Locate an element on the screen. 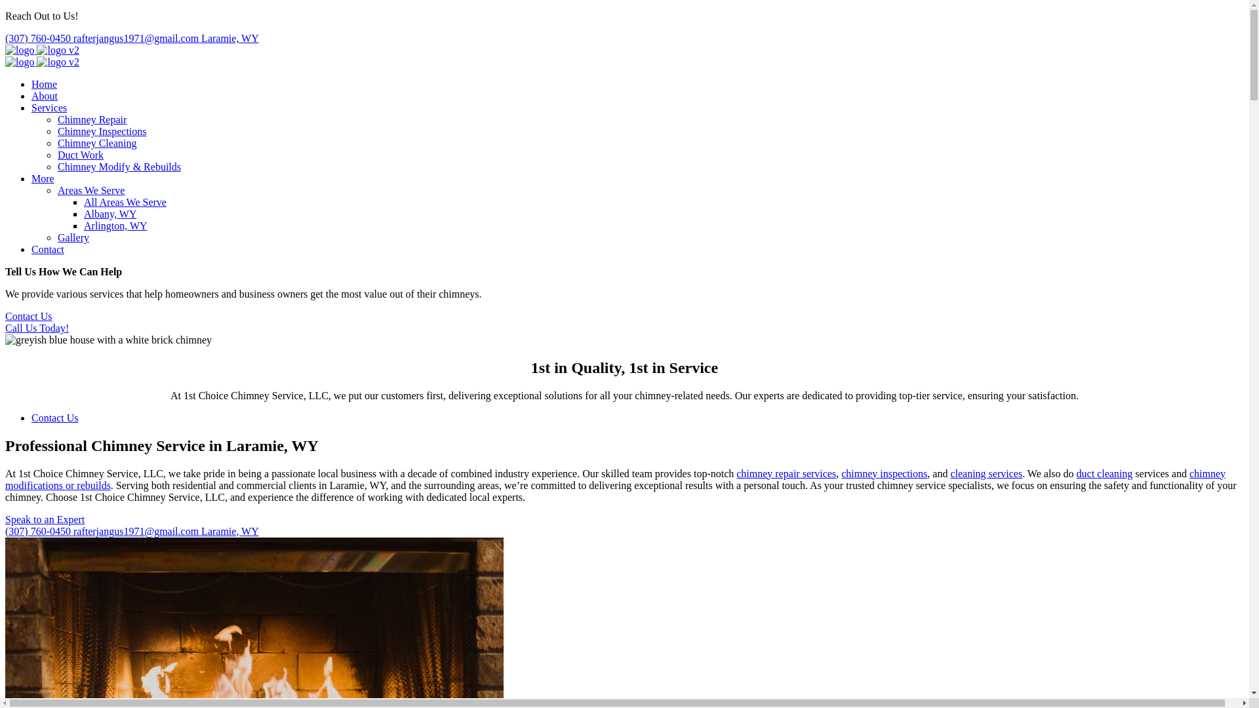  Laramie, WY is located at coordinates (230, 38).